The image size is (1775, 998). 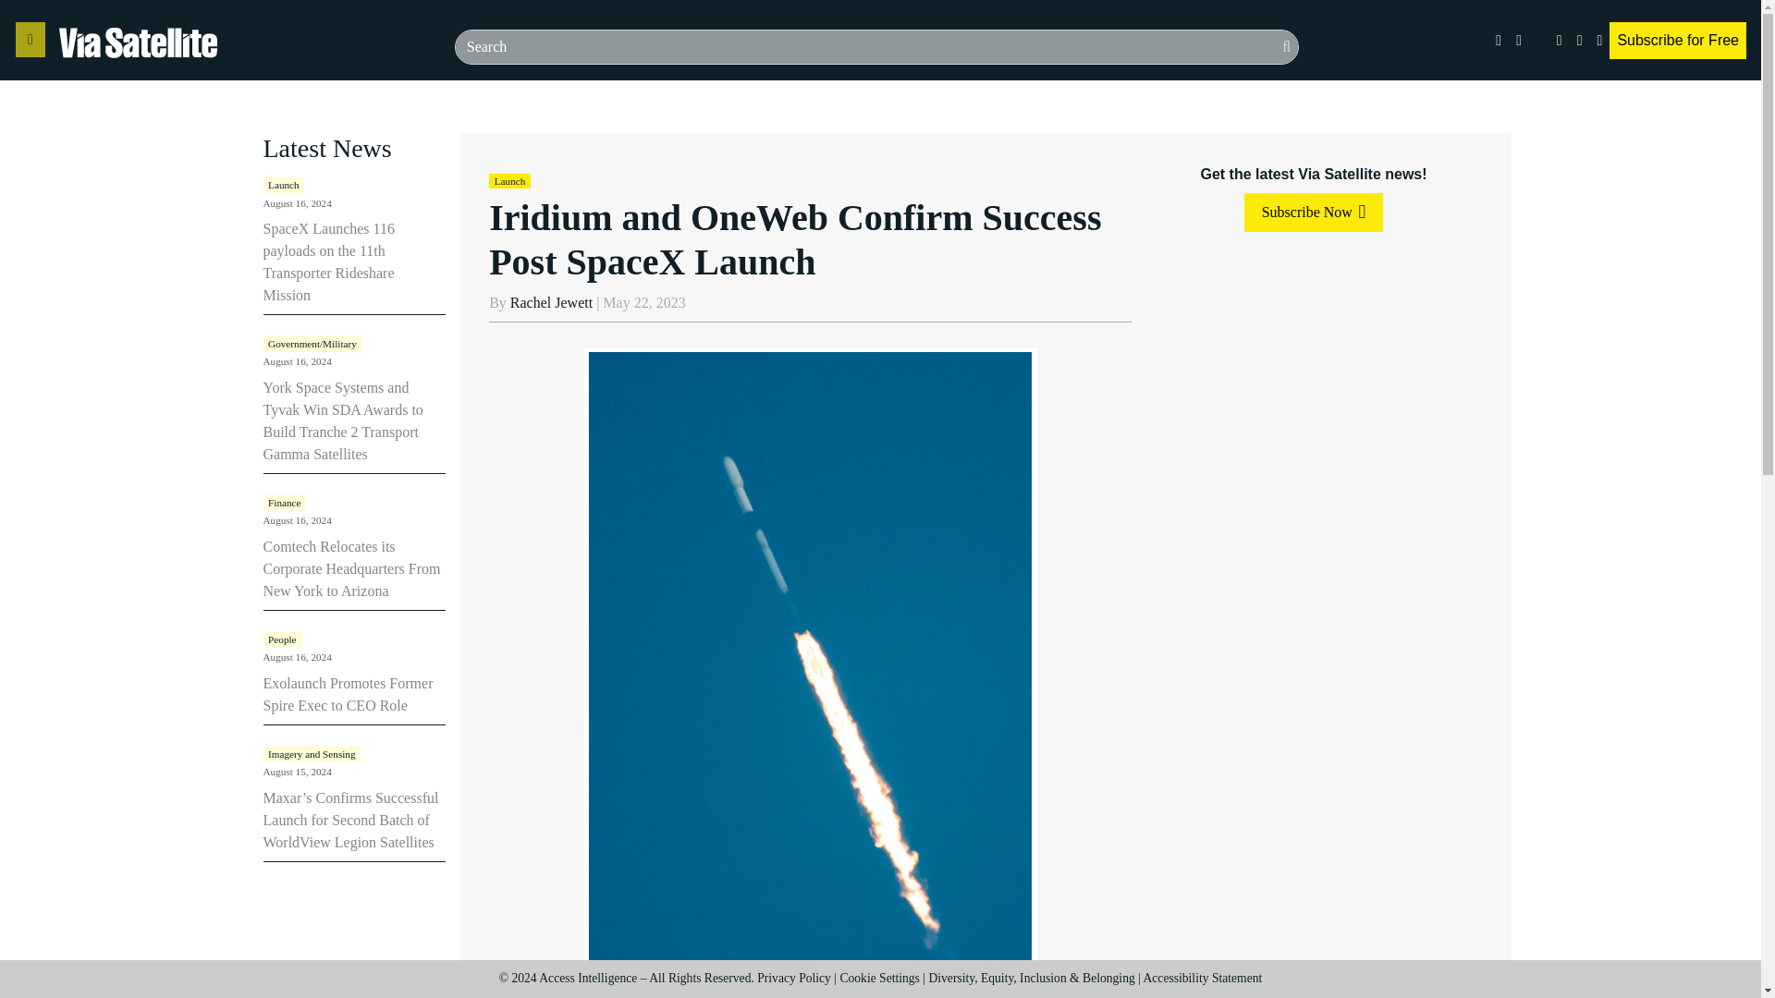 What do you see at coordinates (283, 185) in the screenshot?
I see `Launch` at bounding box center [283, 185].